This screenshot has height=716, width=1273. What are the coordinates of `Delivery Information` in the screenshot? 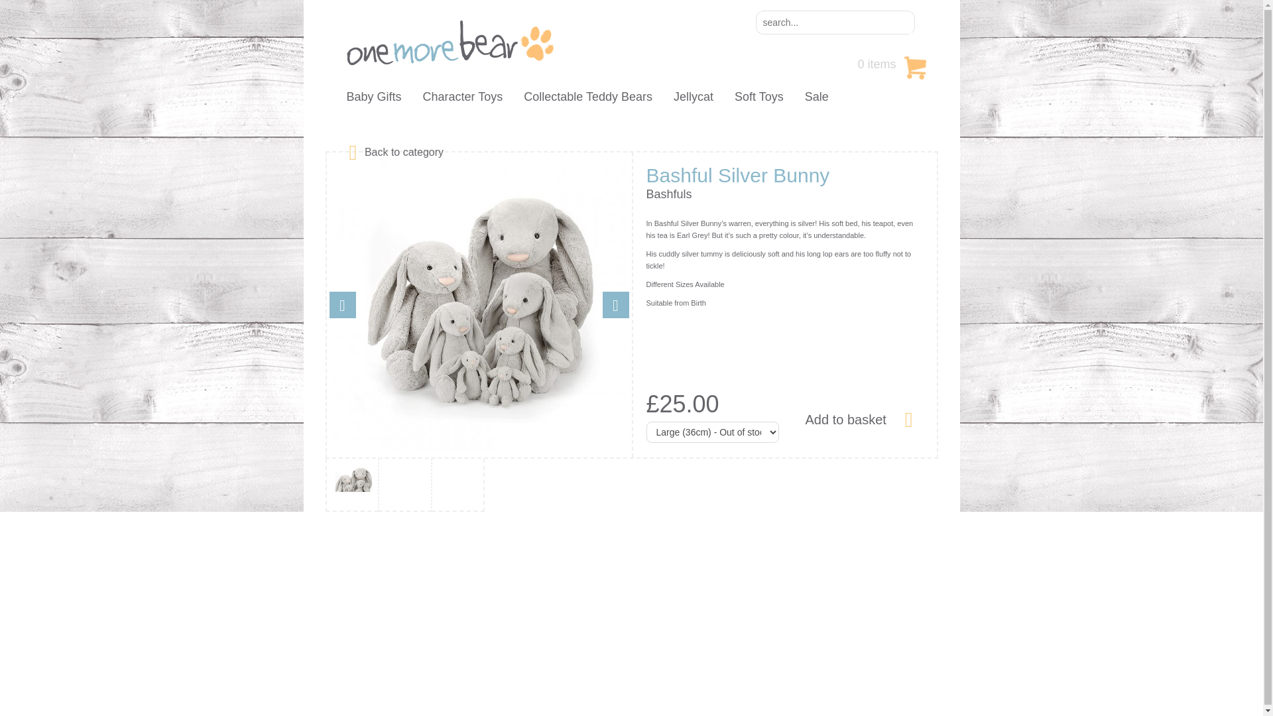 It's located at (366, 668).